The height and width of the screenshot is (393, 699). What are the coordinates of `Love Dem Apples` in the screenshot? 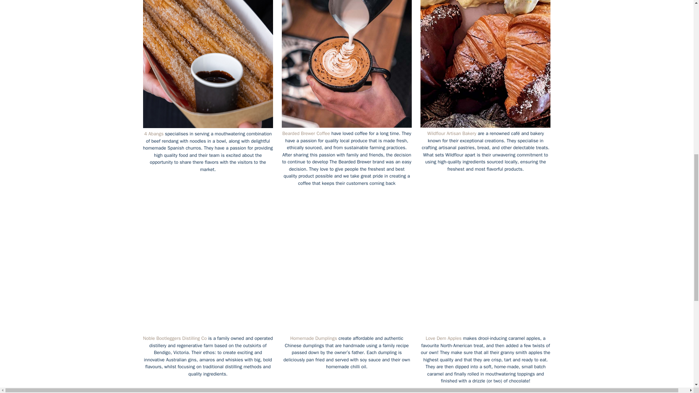 It's located at (443, 338).